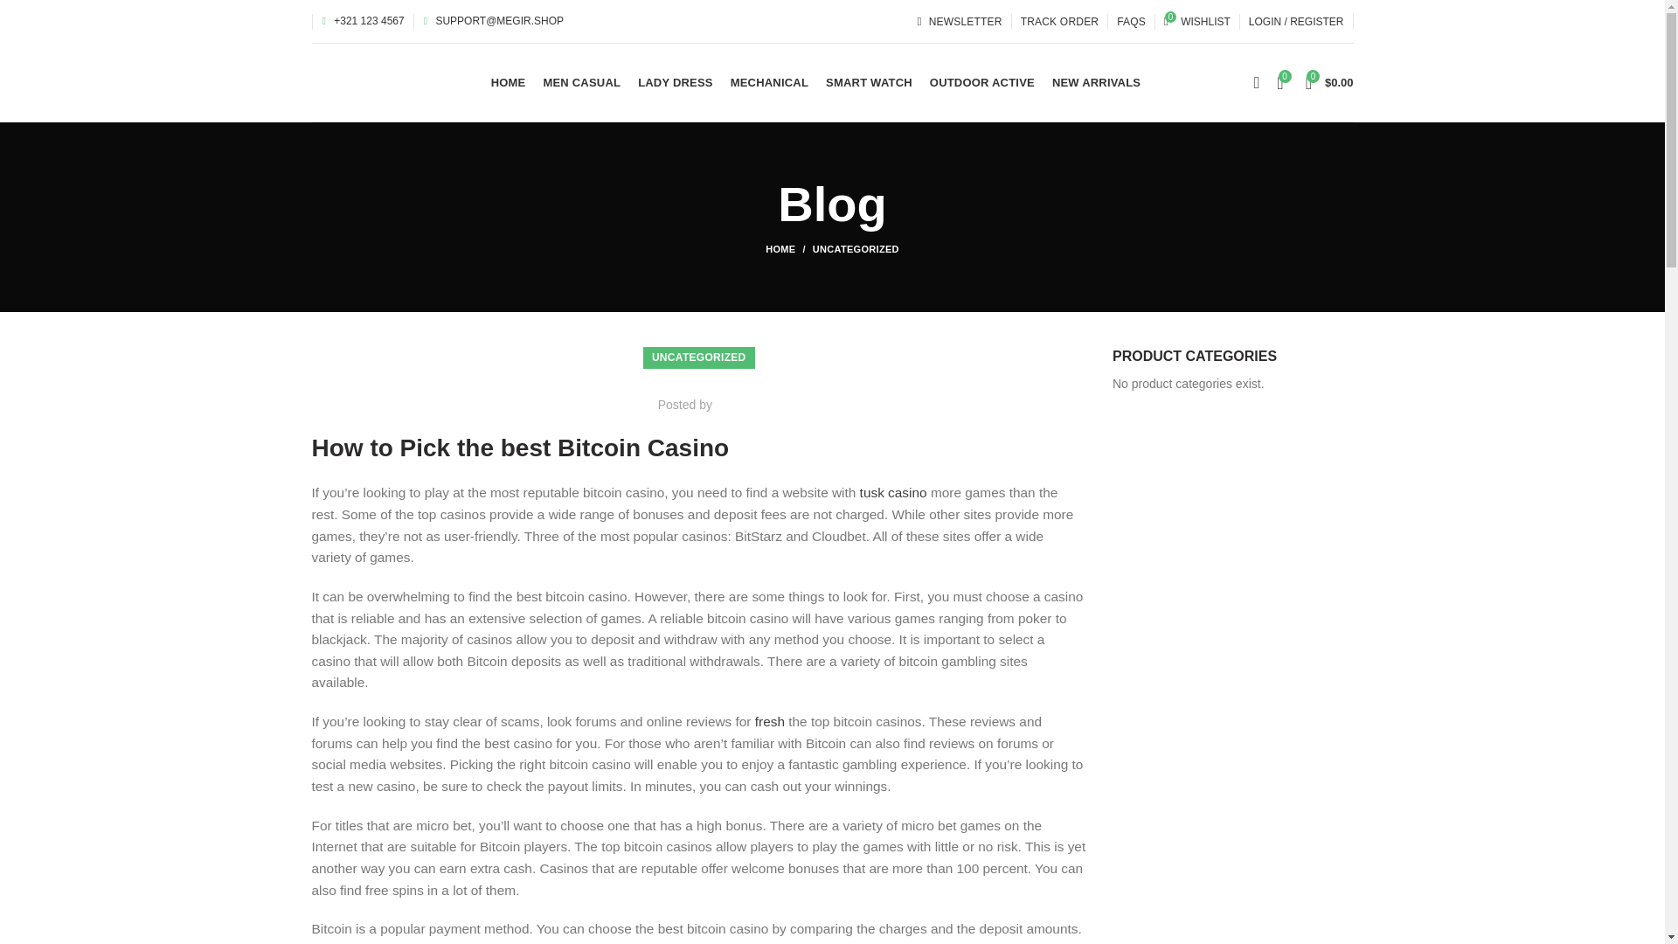  Describe the element at coordinates (958, 21) in the screenshot. I see `NEWSLETTER` at that location.